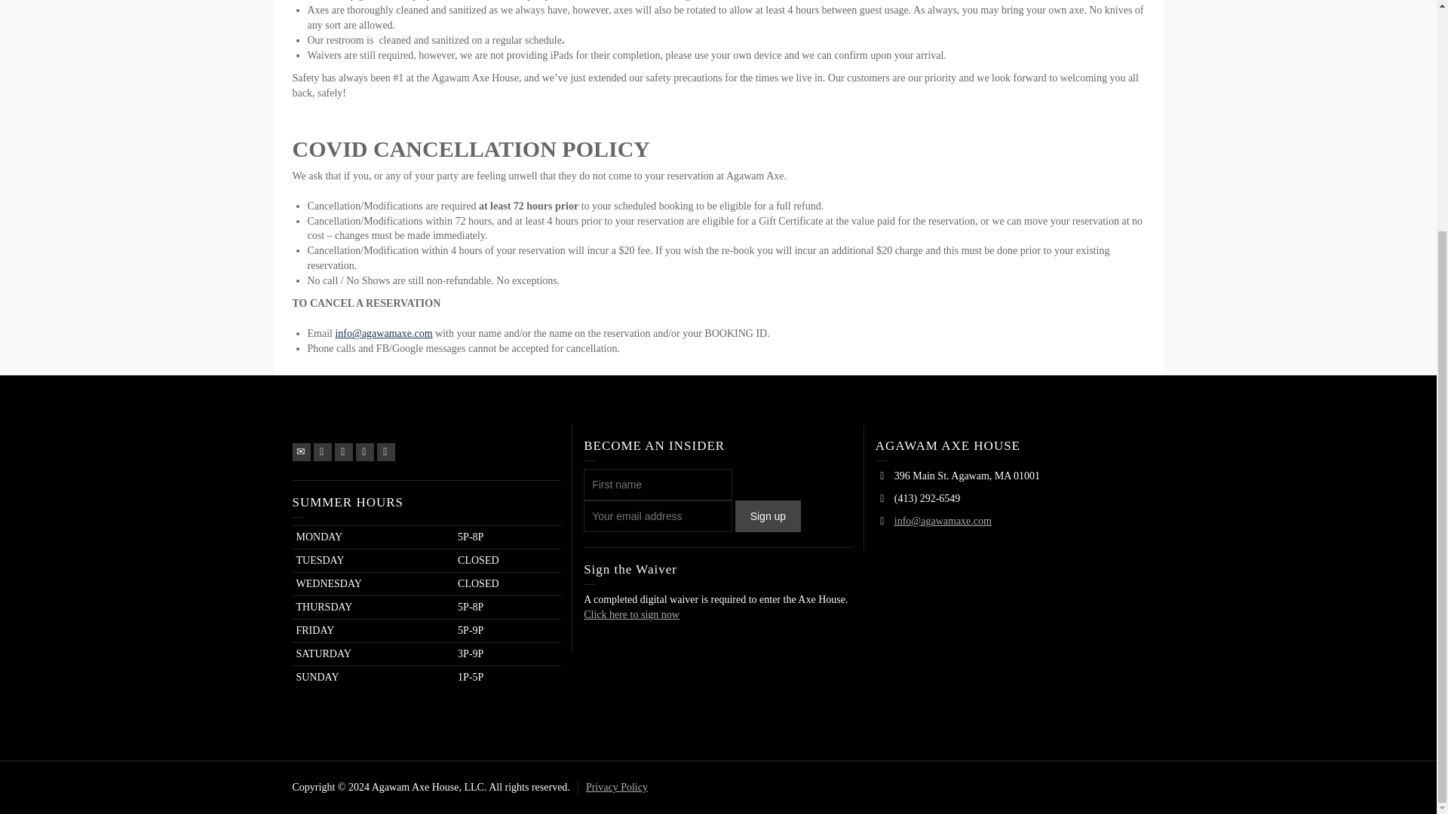 This screenshot has width=1448, height=814. Describe the element at coordinates (344, 452) in the screenshot. I see `Facebook` at that location.